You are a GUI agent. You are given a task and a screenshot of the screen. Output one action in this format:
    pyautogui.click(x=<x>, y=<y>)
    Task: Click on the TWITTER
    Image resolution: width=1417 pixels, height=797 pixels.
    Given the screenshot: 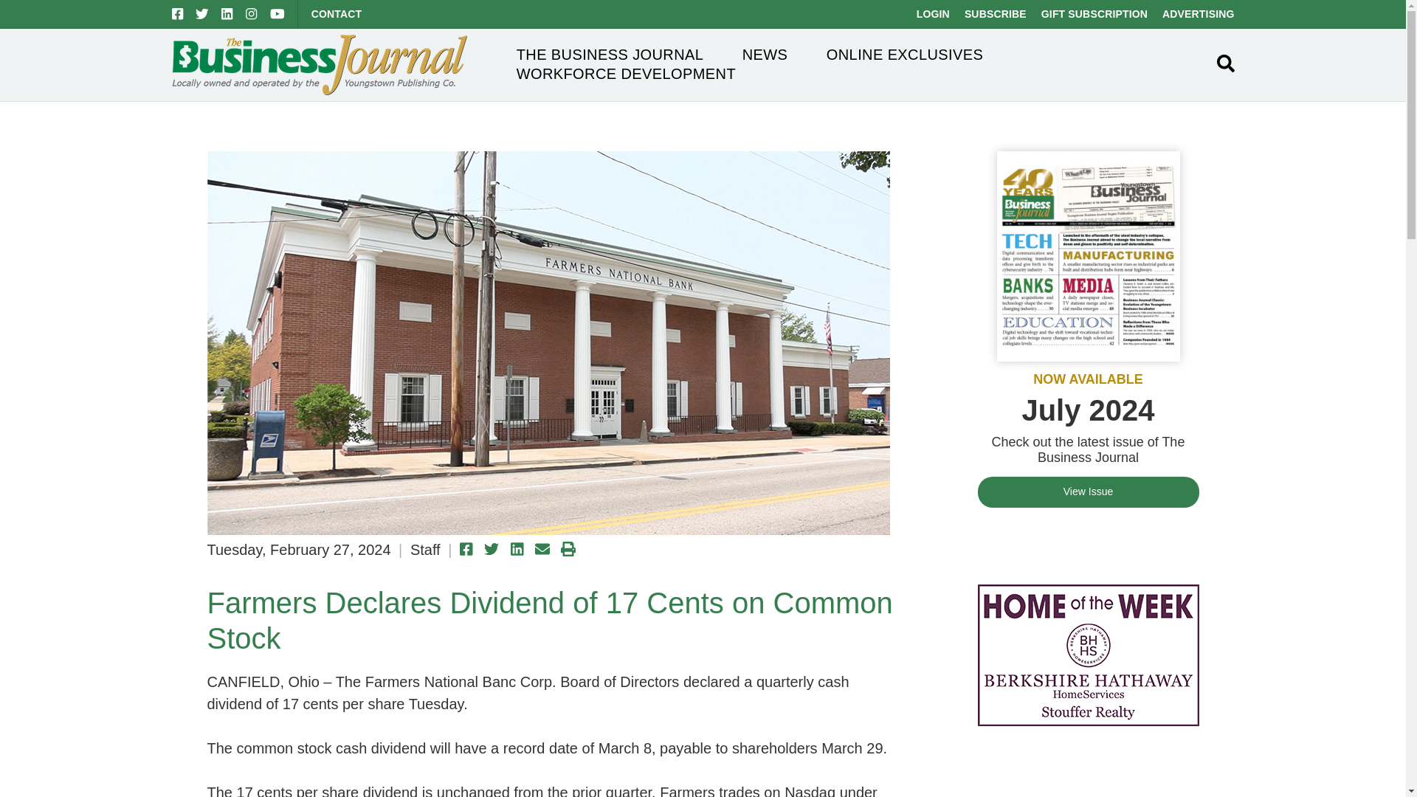 What is the action you would take?
    pyautogui.click(x=201, y=13)
    